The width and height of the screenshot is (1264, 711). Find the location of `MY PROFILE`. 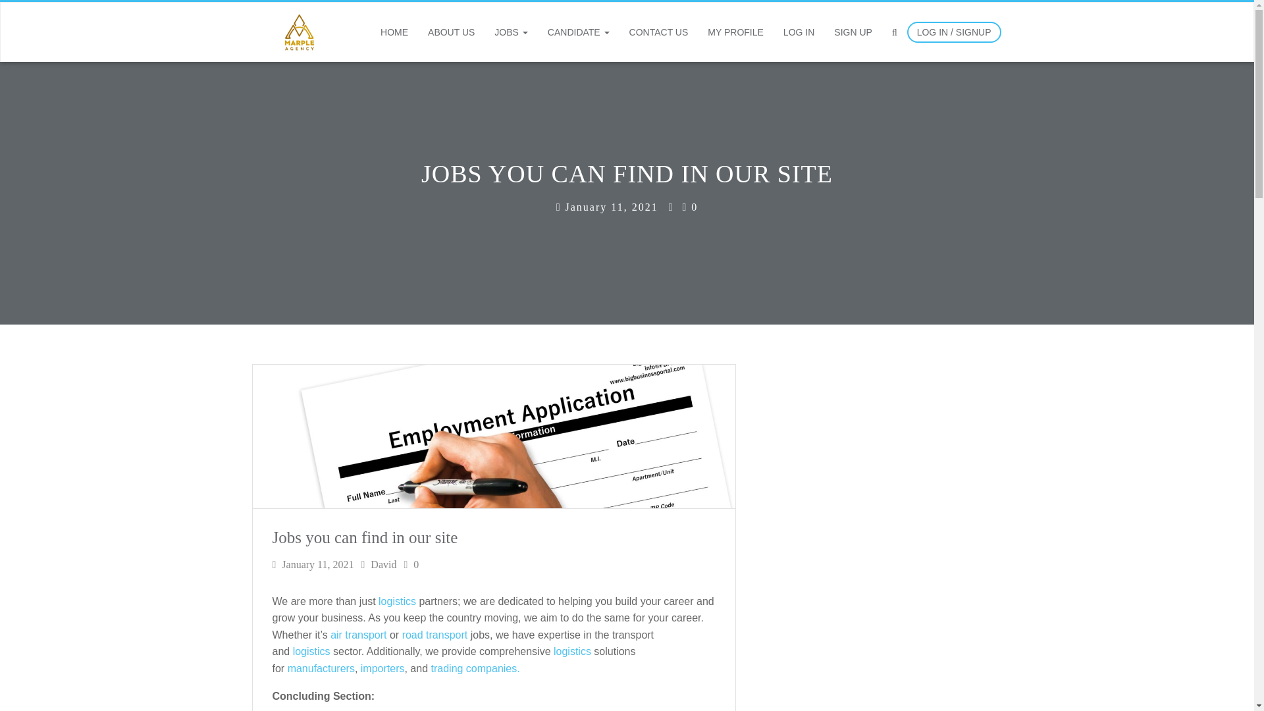

MY PROFILE is located at coordinates (735, 32).